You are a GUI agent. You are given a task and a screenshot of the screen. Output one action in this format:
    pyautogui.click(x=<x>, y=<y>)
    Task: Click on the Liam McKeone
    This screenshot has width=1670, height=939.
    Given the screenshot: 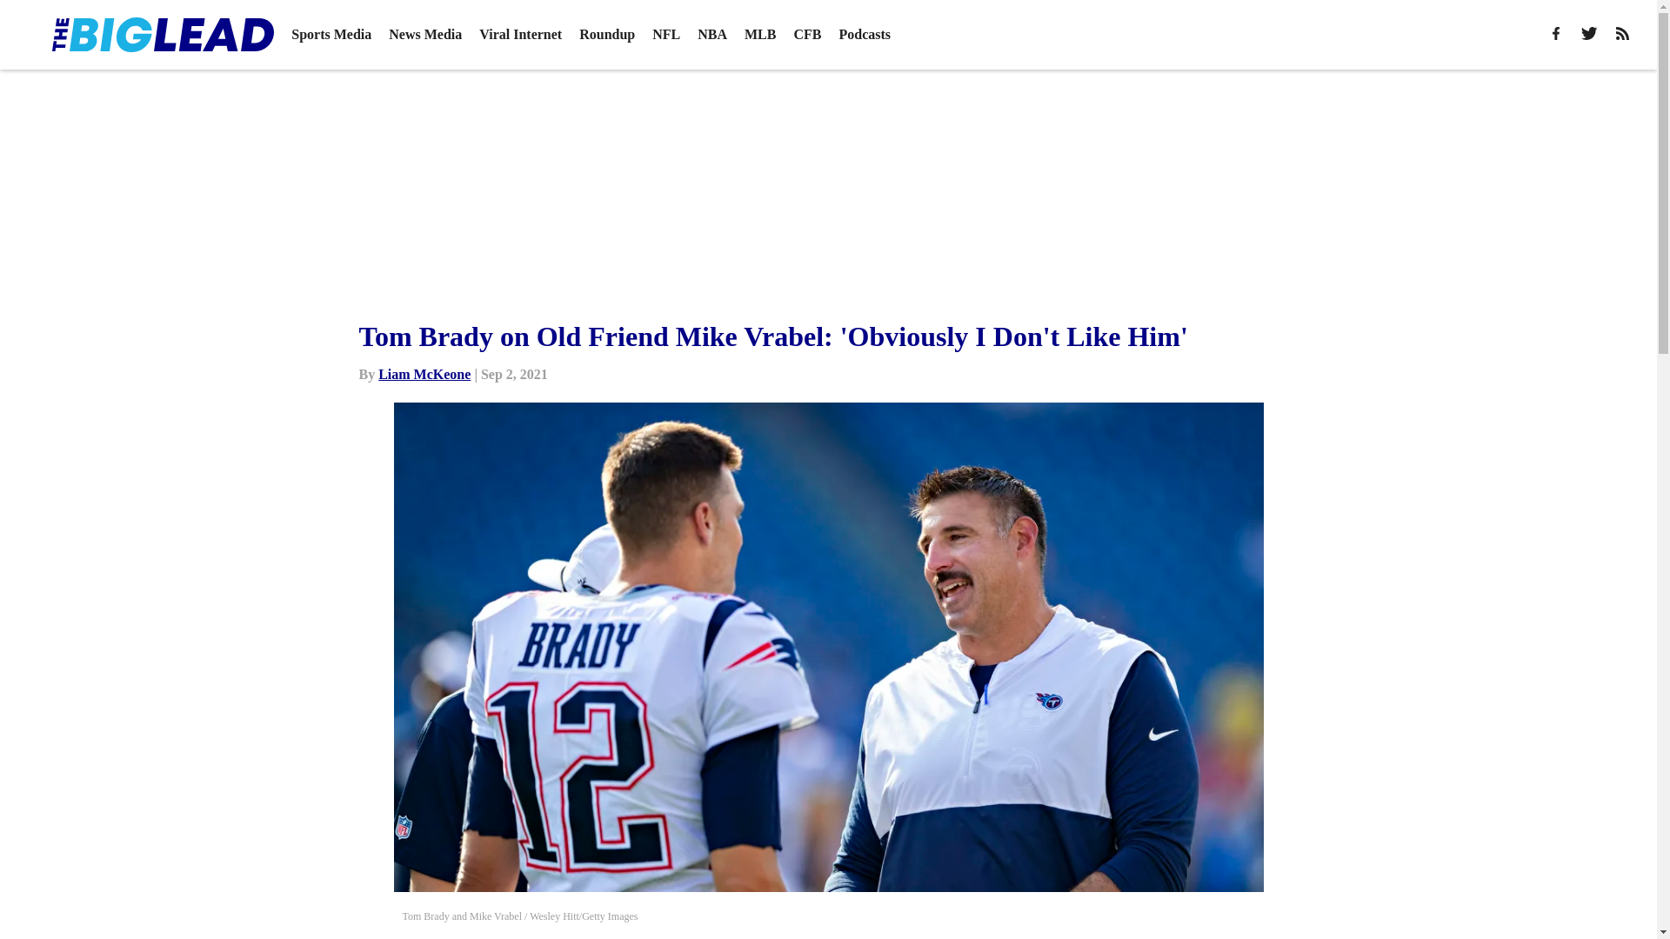 What is the action you would take?
    pyautogui.click(x=424, y=374)
    